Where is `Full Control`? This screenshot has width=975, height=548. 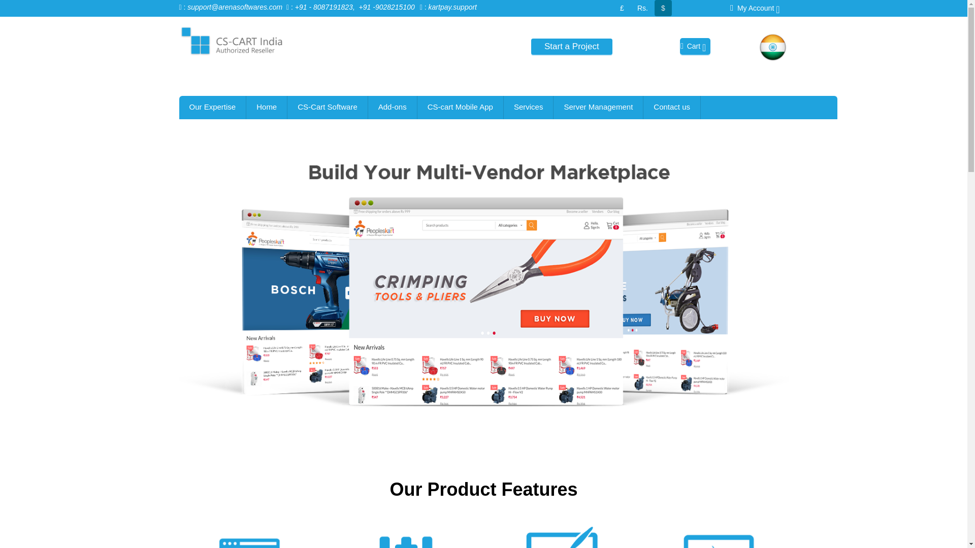 Full Control is located at coordinates (406, 531).